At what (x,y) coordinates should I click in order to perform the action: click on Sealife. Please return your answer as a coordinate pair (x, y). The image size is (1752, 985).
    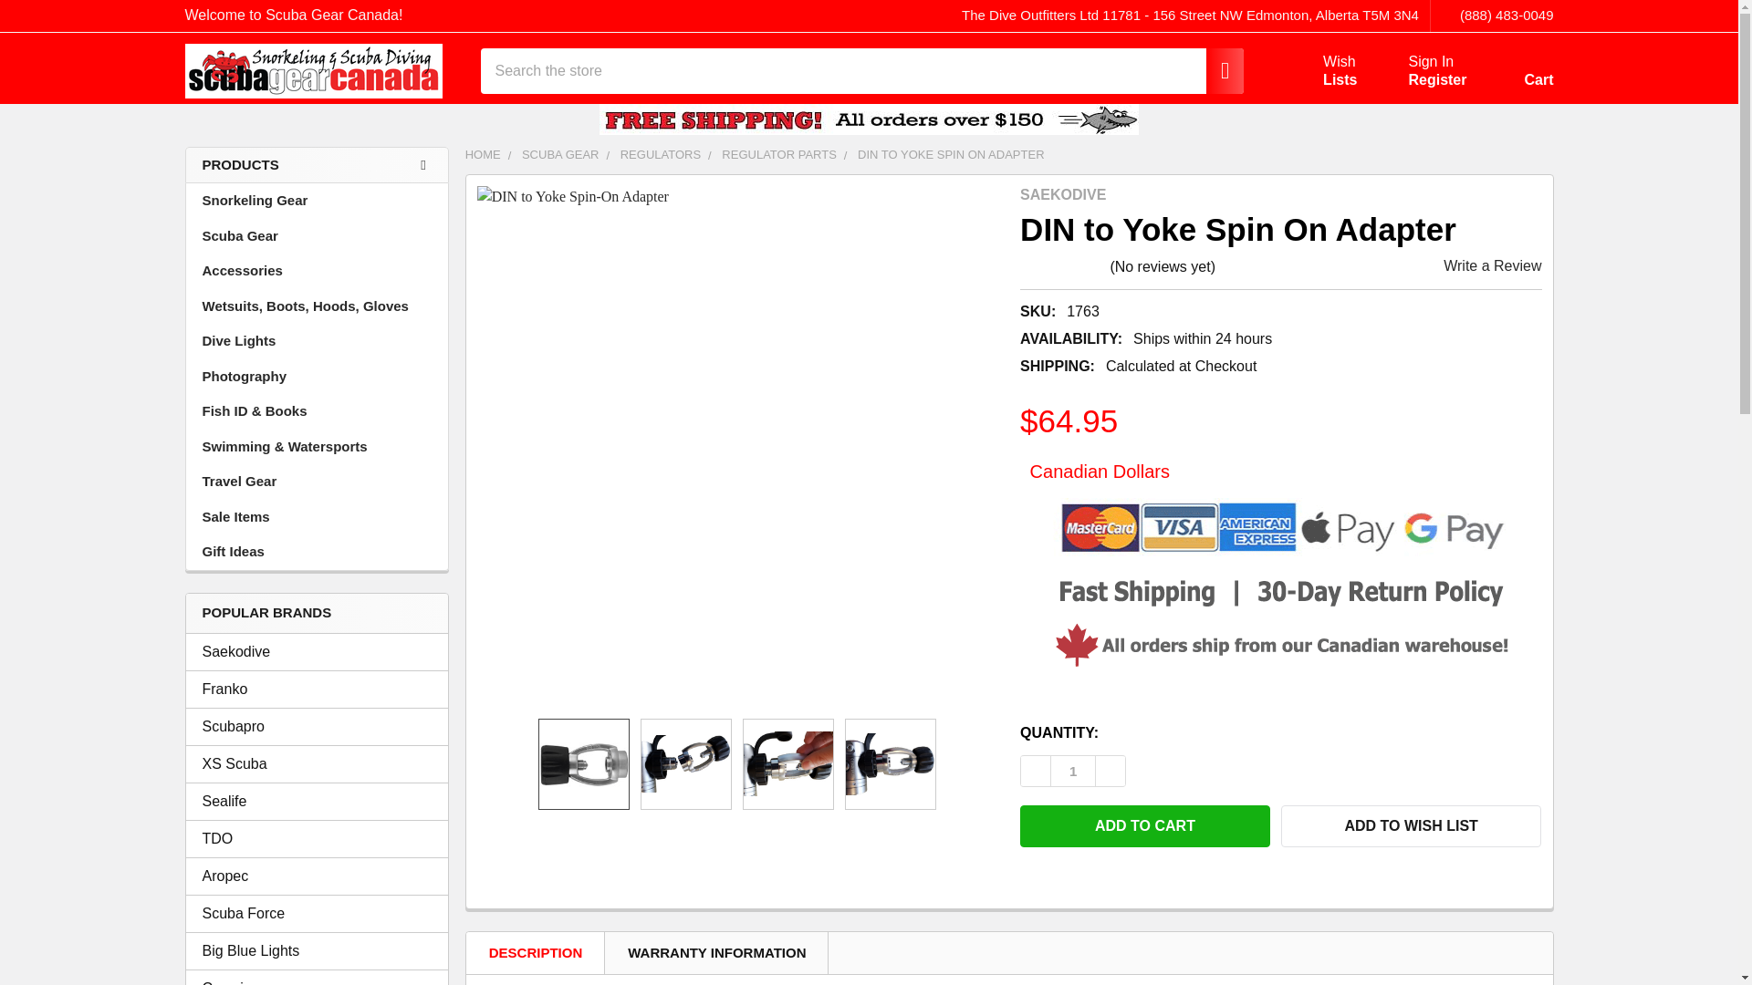
    Looking at the image, I should click on (317, 801).